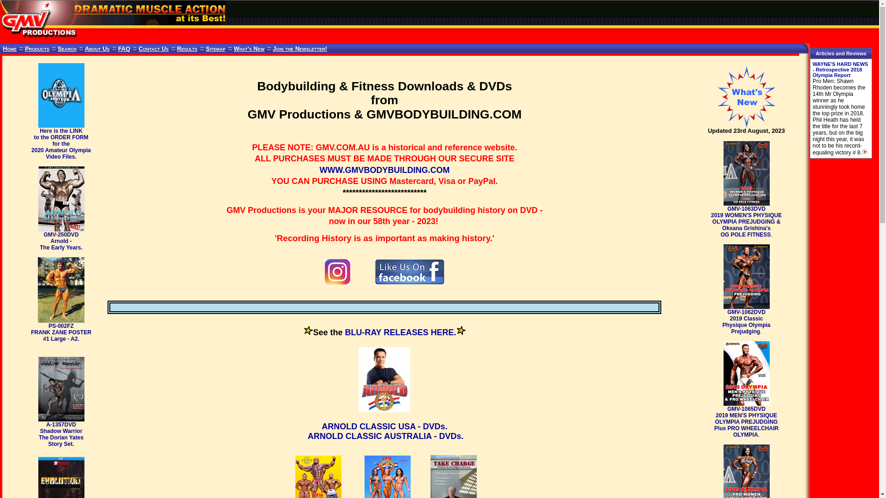 This screenshot has width=886, height=498. What do you see at coordinates (455, 333) in the screenshot?
I see `.` at bounding box center [455, 333].